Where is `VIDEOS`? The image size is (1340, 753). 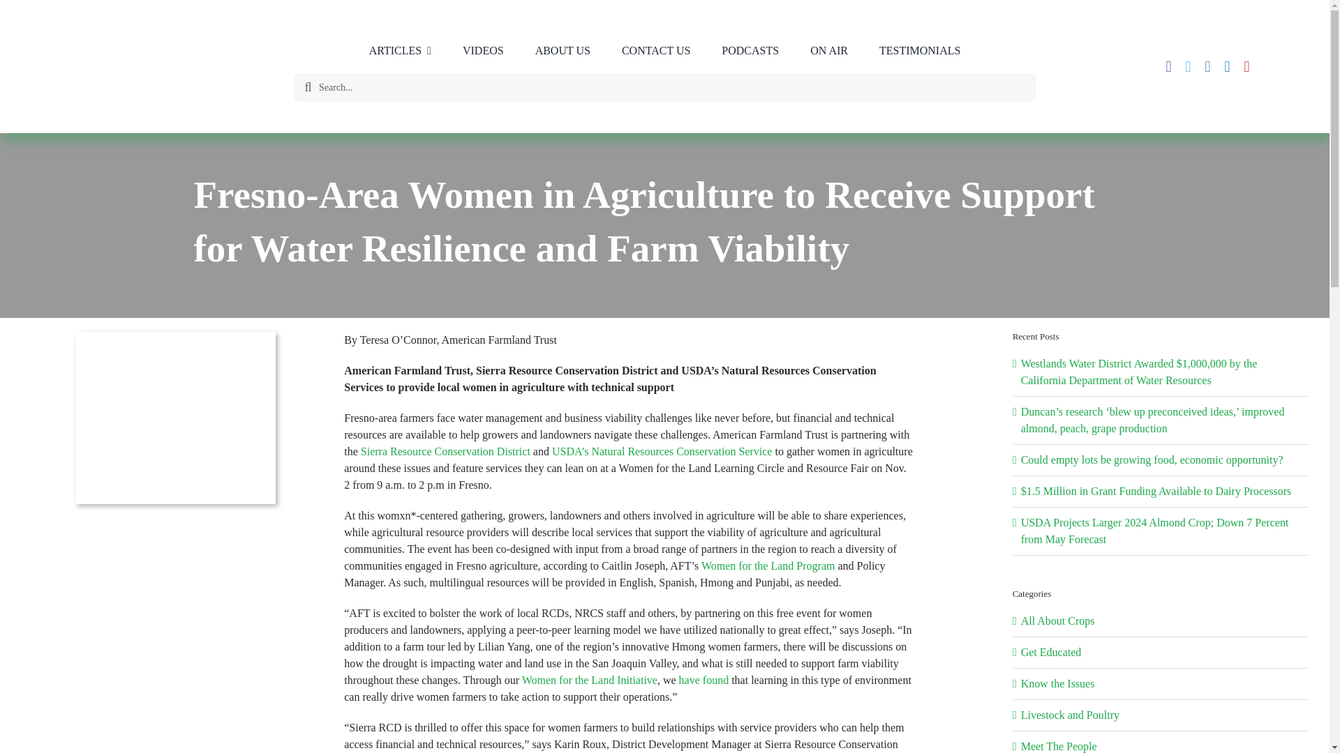 VIDEOS is located at coordinates (483, 50).